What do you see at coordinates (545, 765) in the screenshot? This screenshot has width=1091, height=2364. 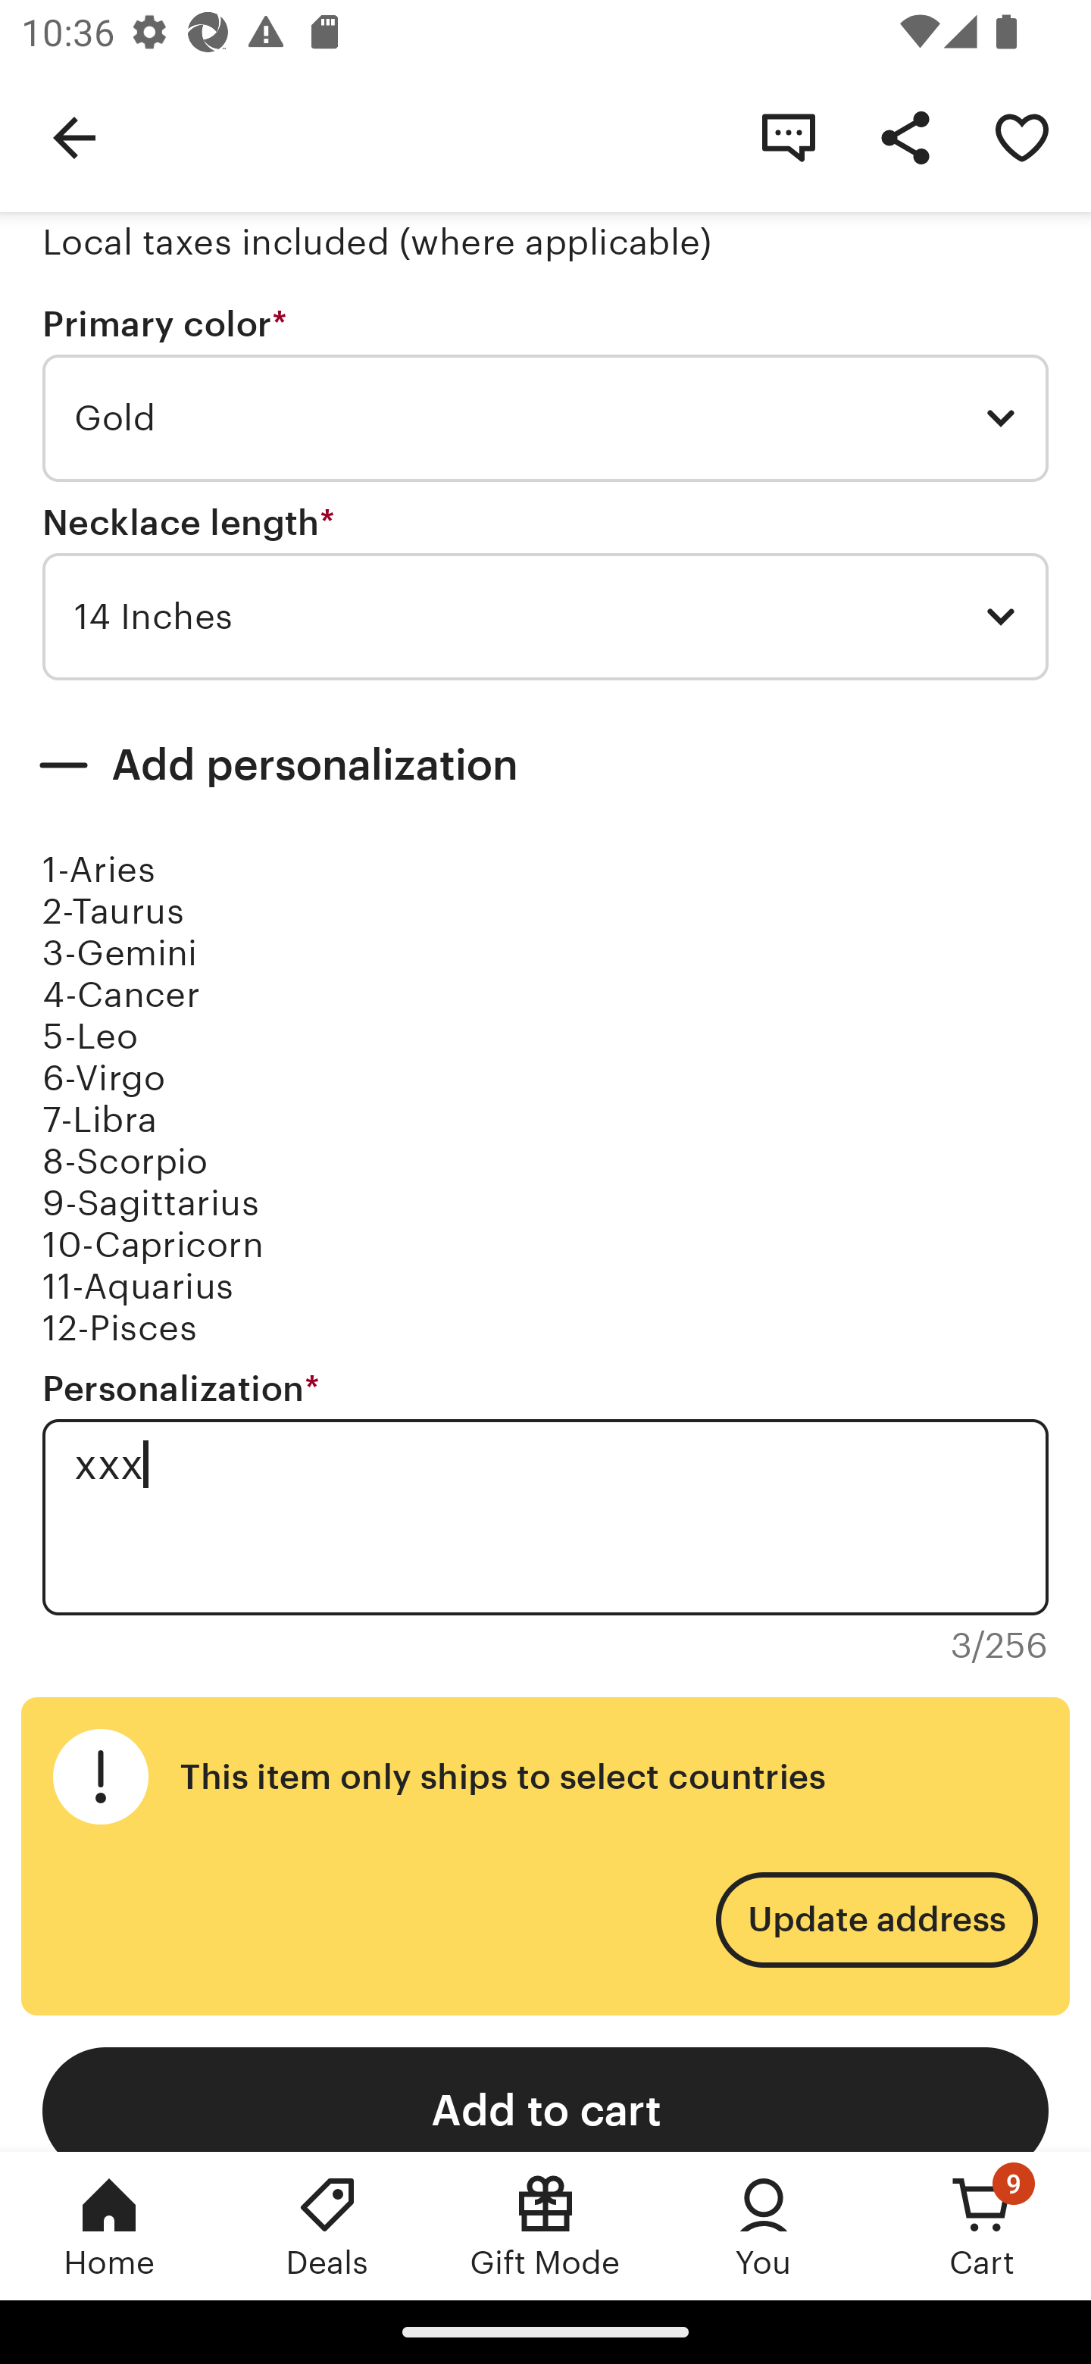 I see `Add personalization Add personalization Required` at bounding box center [545, 765].